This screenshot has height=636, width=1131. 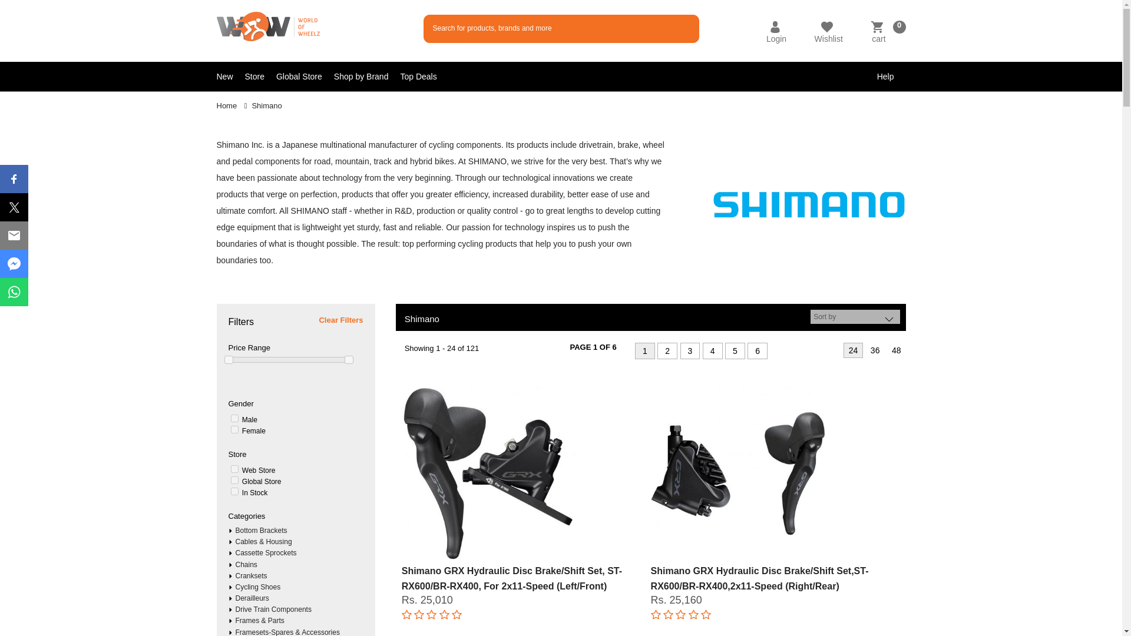 What do you see at coordinates (231, 77) in the screenshot?
I see `New` at bounding box center [231, 77].